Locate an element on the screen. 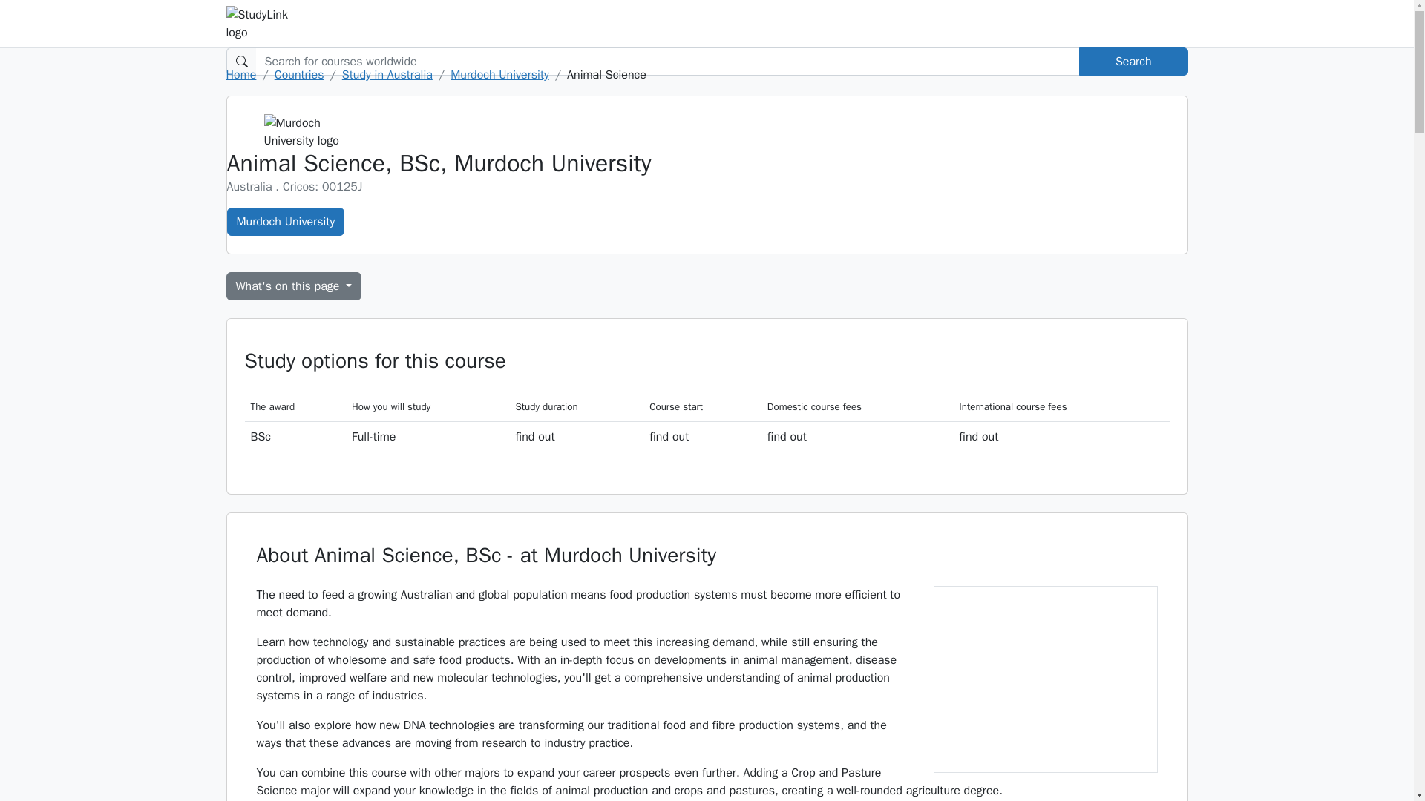  Visit the provider website to learn more is located at coordinates (1061, 436).